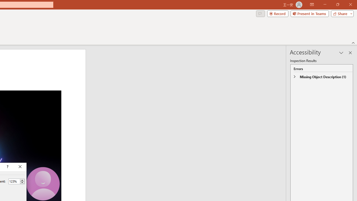  Describe the element at coordinates (14, 181) in the screenshot. I see `Percent` at that location.